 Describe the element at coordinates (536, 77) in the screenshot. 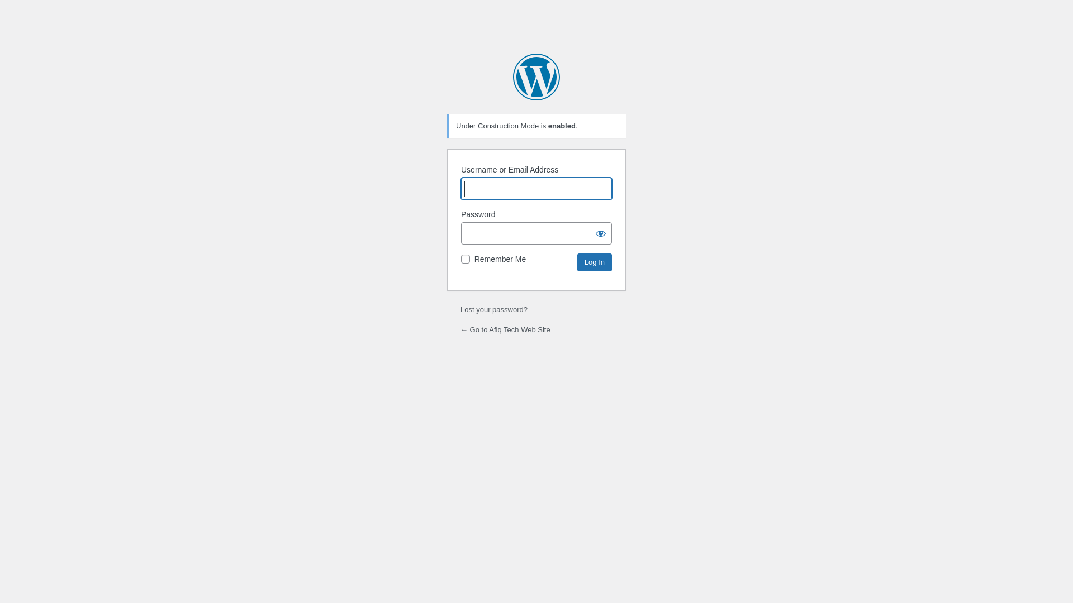

I see `Powered by WordPress` at that location.